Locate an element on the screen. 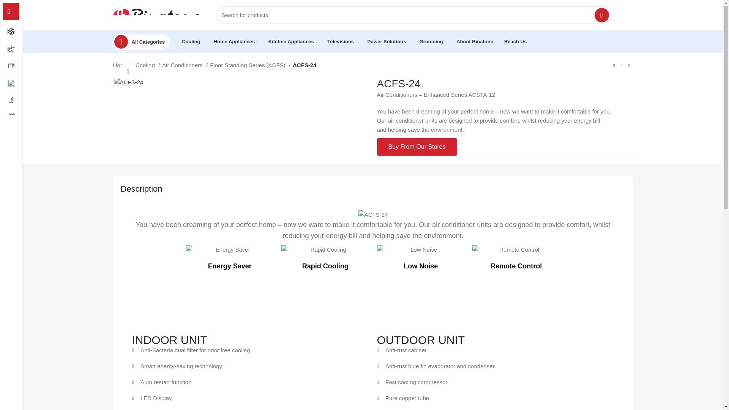  Cooling is located at coordinates (192, 41).